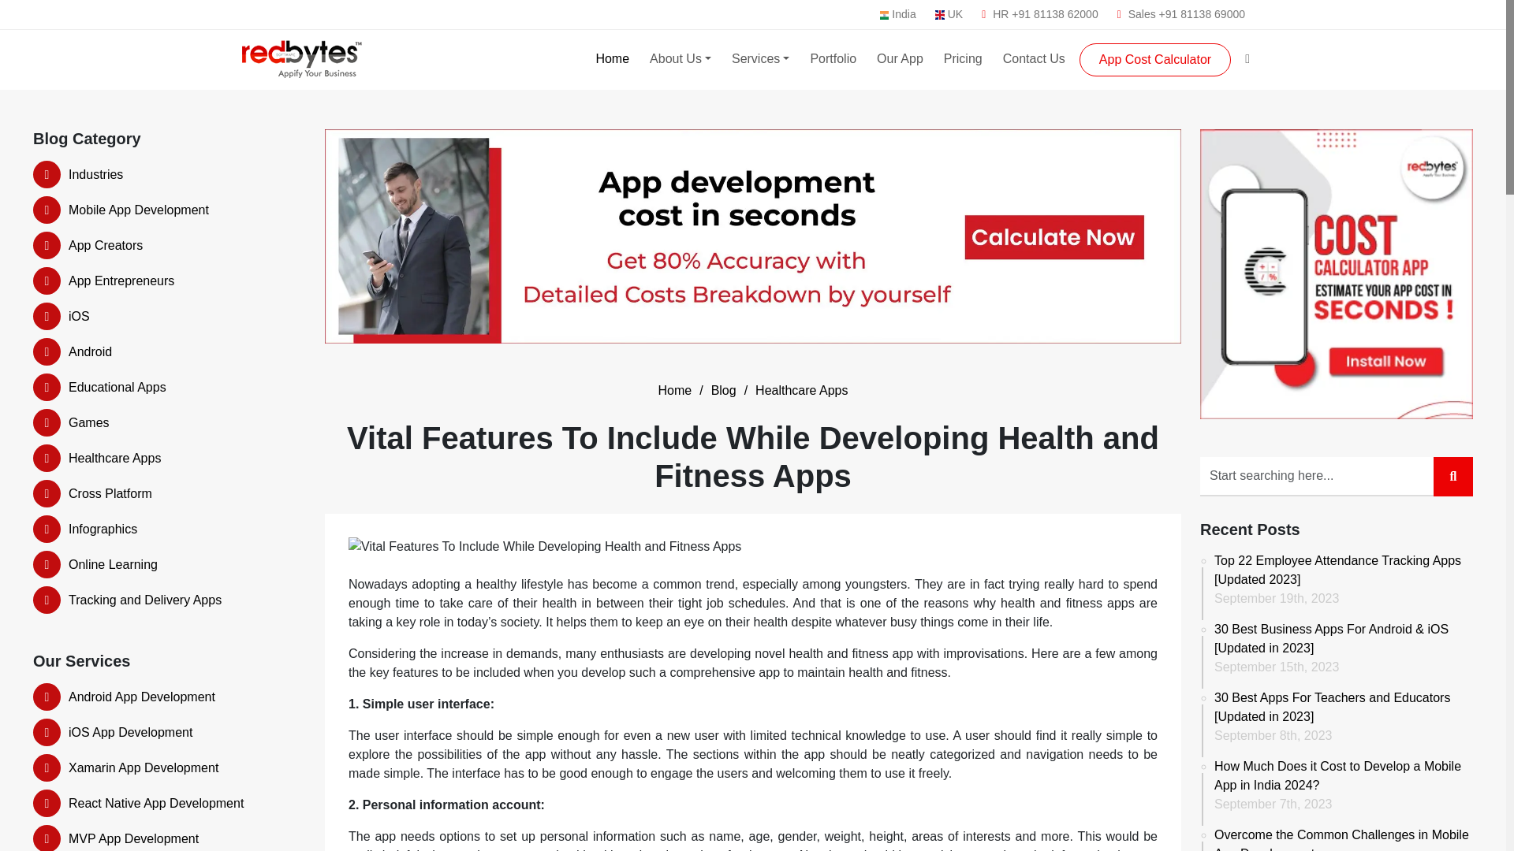 This screenshot has height=851, width=1514. What do you see at coordinates (1034, 59) in the screenshot?
I see `Contact Us` at bounding box center [1034, 59].